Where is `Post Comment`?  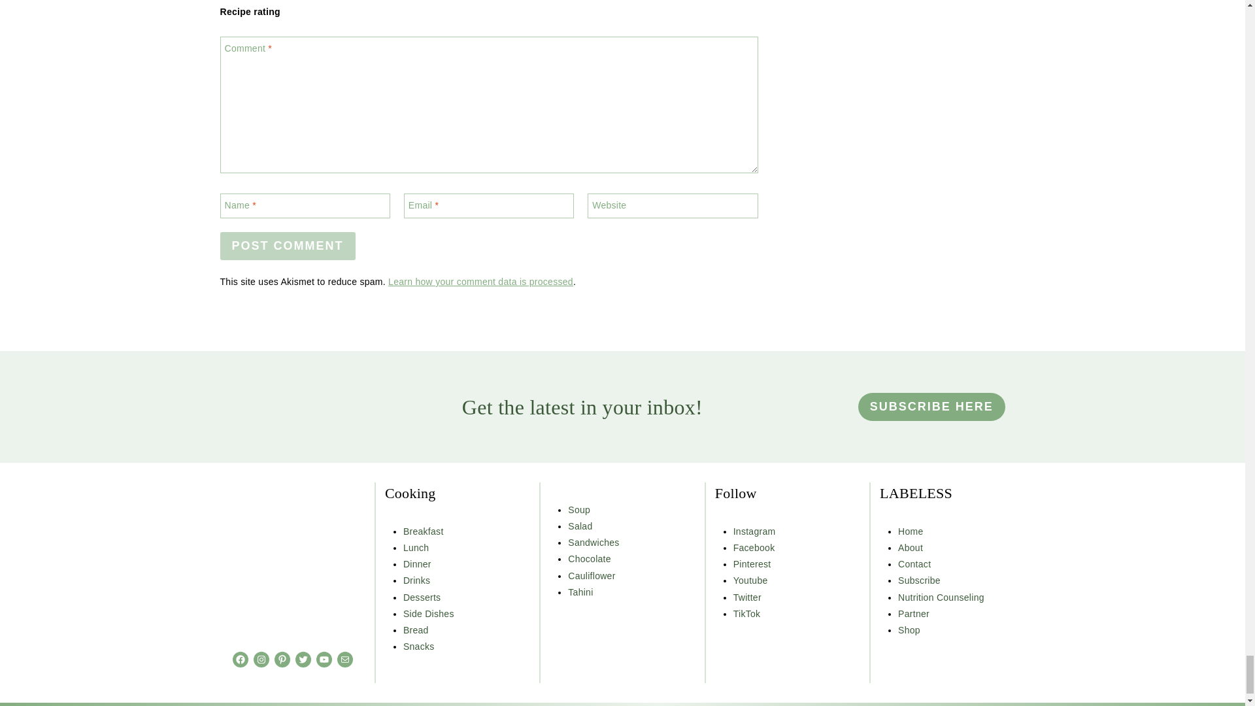
Post Comment is located at coordinates (288, 246).